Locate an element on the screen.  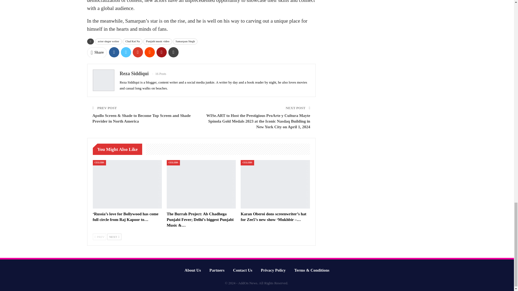
actor singer writer is located at coordinates (108, 41).